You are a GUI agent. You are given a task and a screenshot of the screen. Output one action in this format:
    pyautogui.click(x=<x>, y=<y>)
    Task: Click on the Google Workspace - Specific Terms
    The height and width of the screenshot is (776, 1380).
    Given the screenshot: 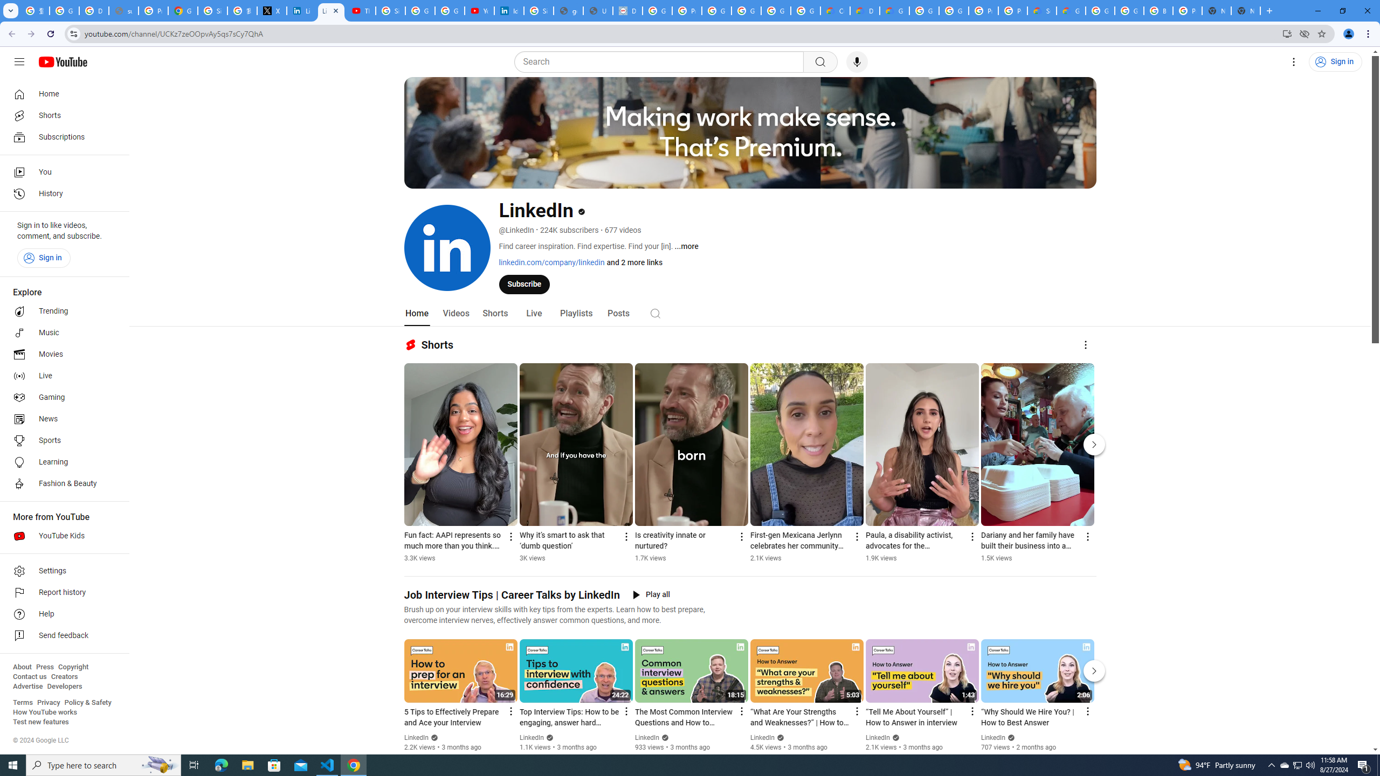 What is the action you would take?
    pyautogui.click(x=776, y=11)
    